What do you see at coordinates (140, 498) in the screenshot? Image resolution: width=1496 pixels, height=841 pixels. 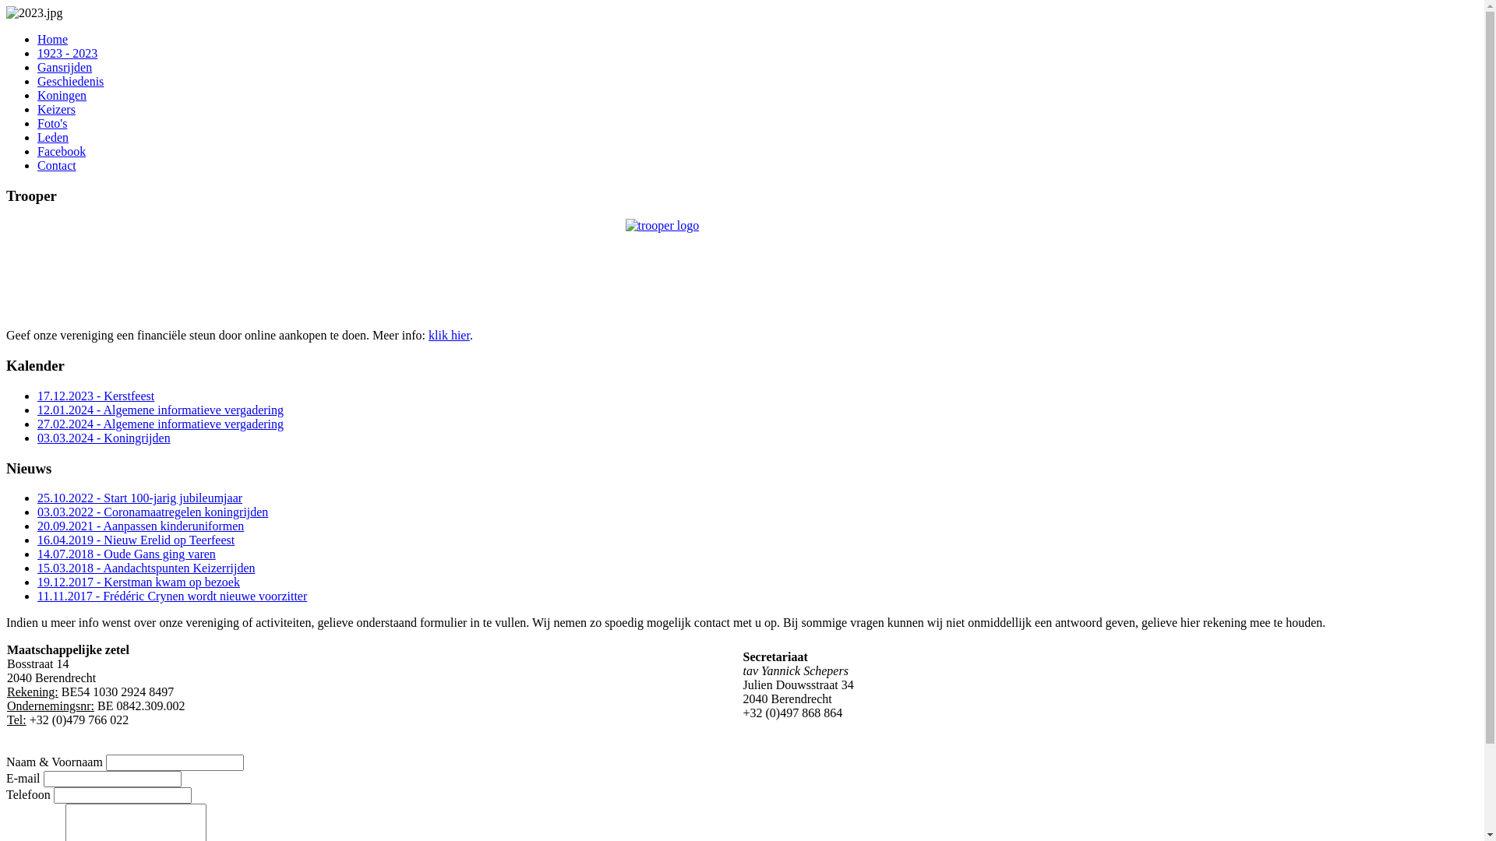 I see `25.10.2022 - Start 100-jarig jubileumjaar` at bounding box center [140, 498].